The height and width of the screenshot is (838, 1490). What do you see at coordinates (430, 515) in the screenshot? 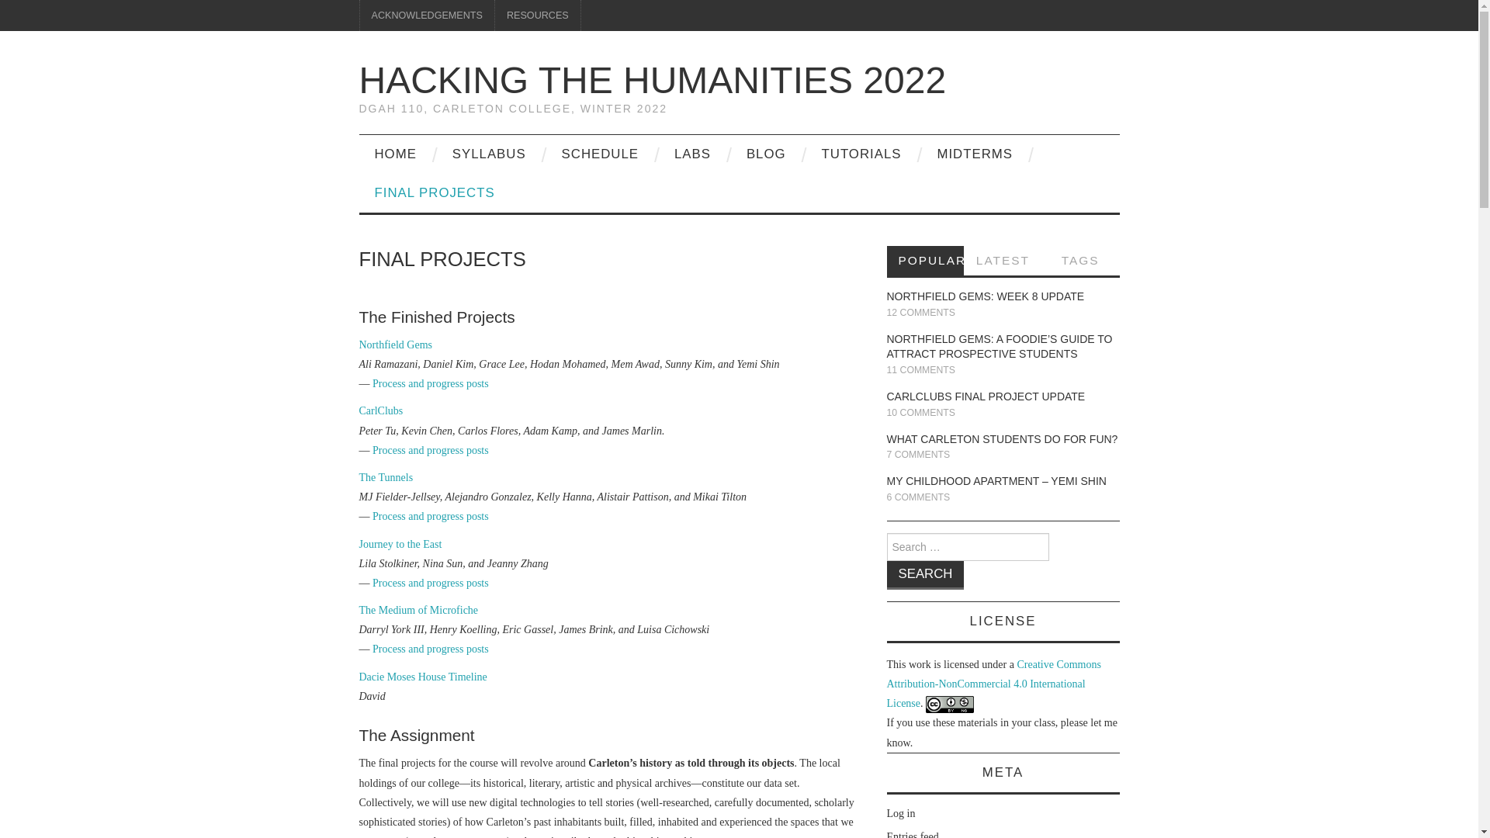
I see `Process and progress posts` at bounding box center [430, 515].